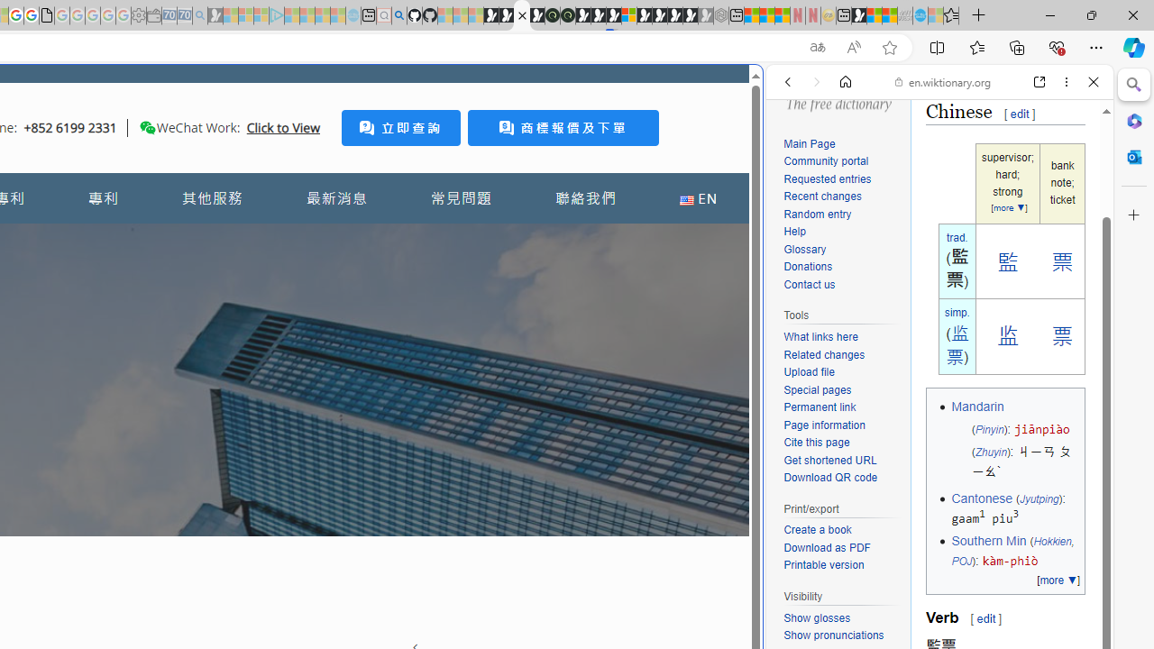  Describe the element at coordinates (842, 530) in the screenshot. I see `Create a book` at that location.